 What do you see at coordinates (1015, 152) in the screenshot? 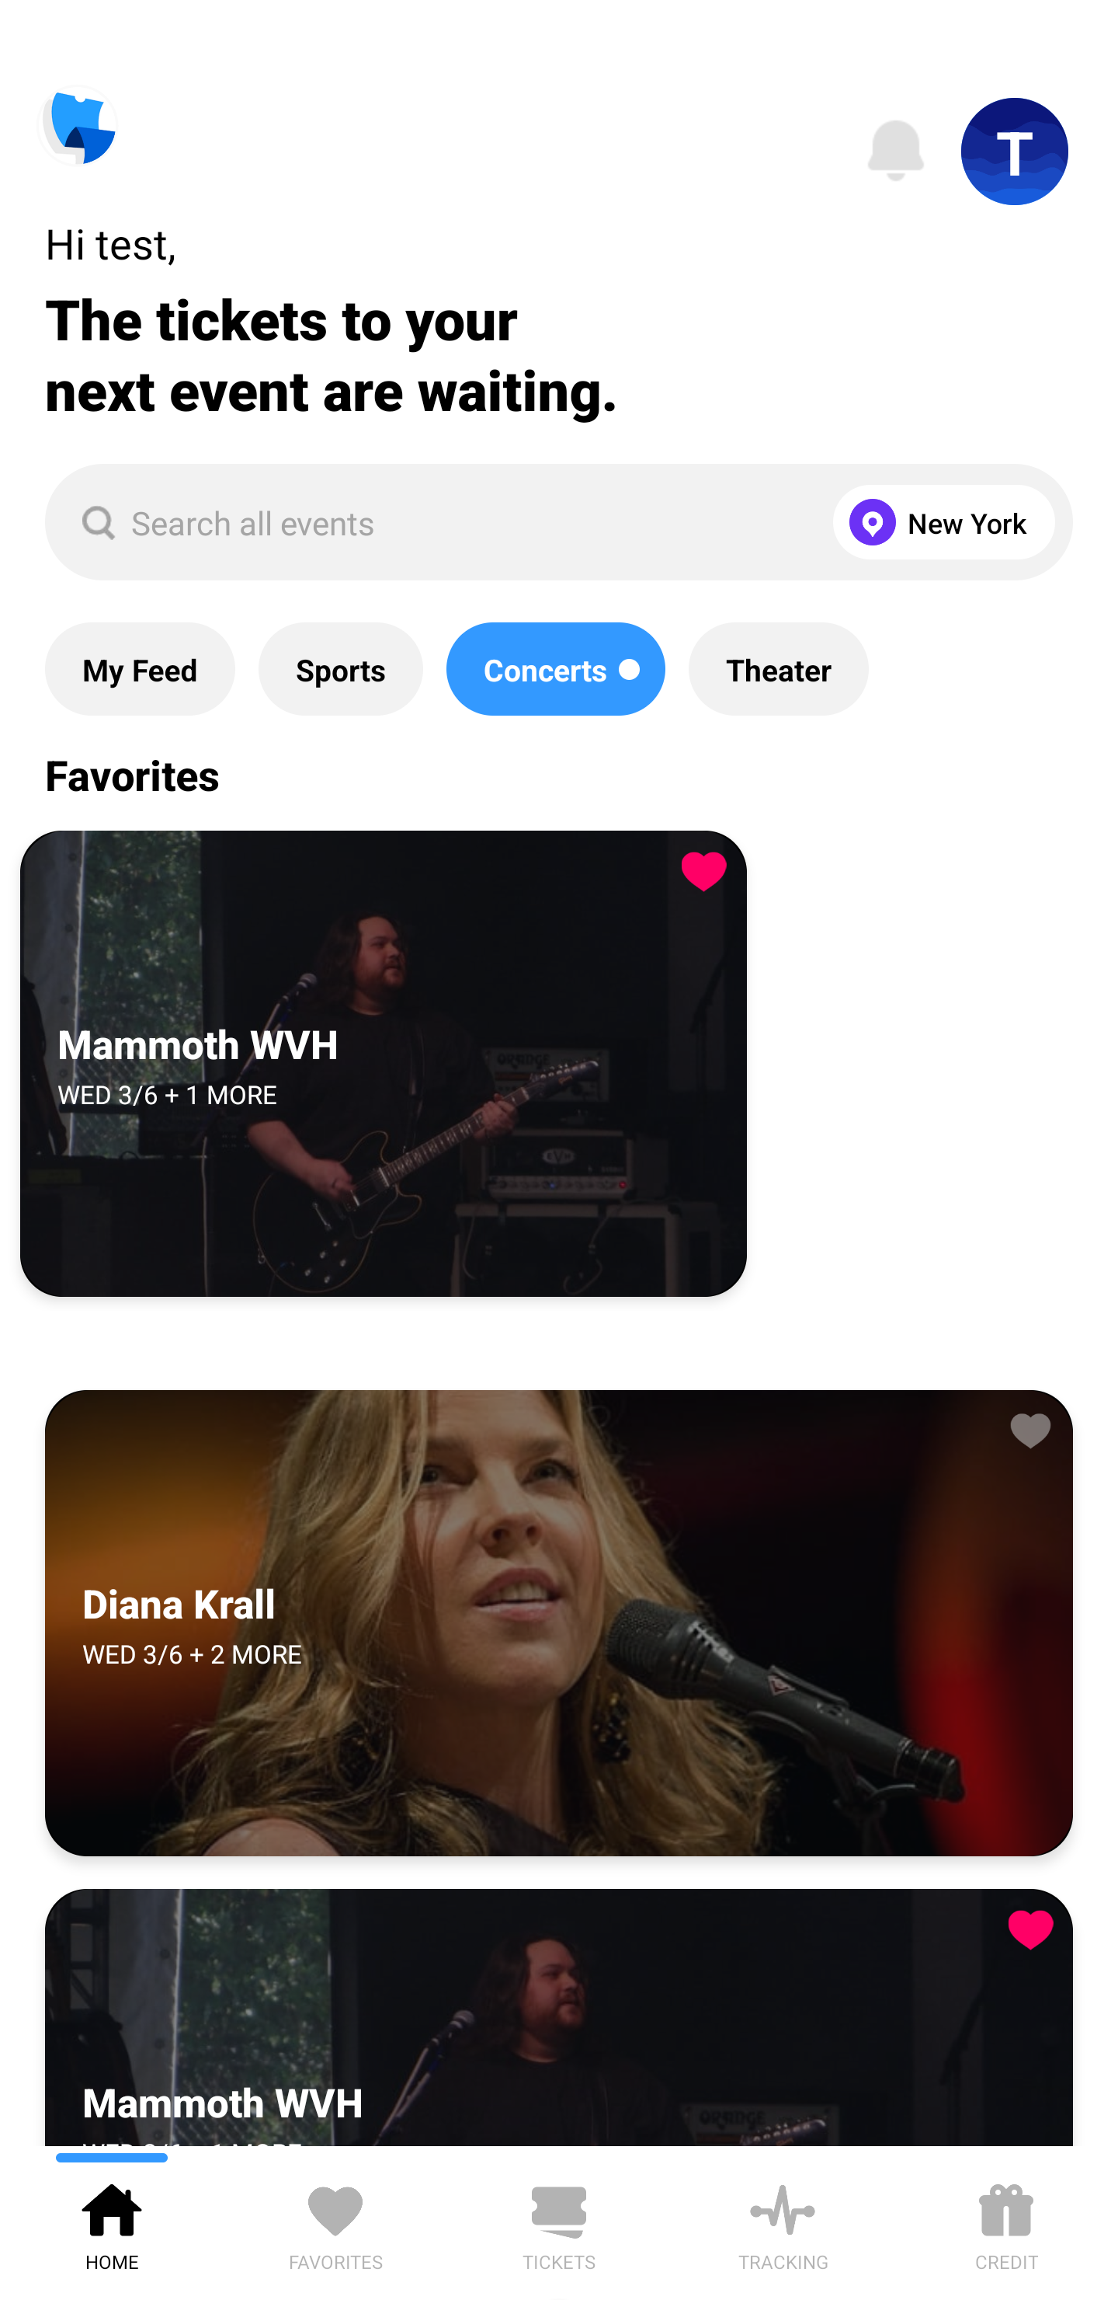
I see `T` at bounding box center [1015, 152].